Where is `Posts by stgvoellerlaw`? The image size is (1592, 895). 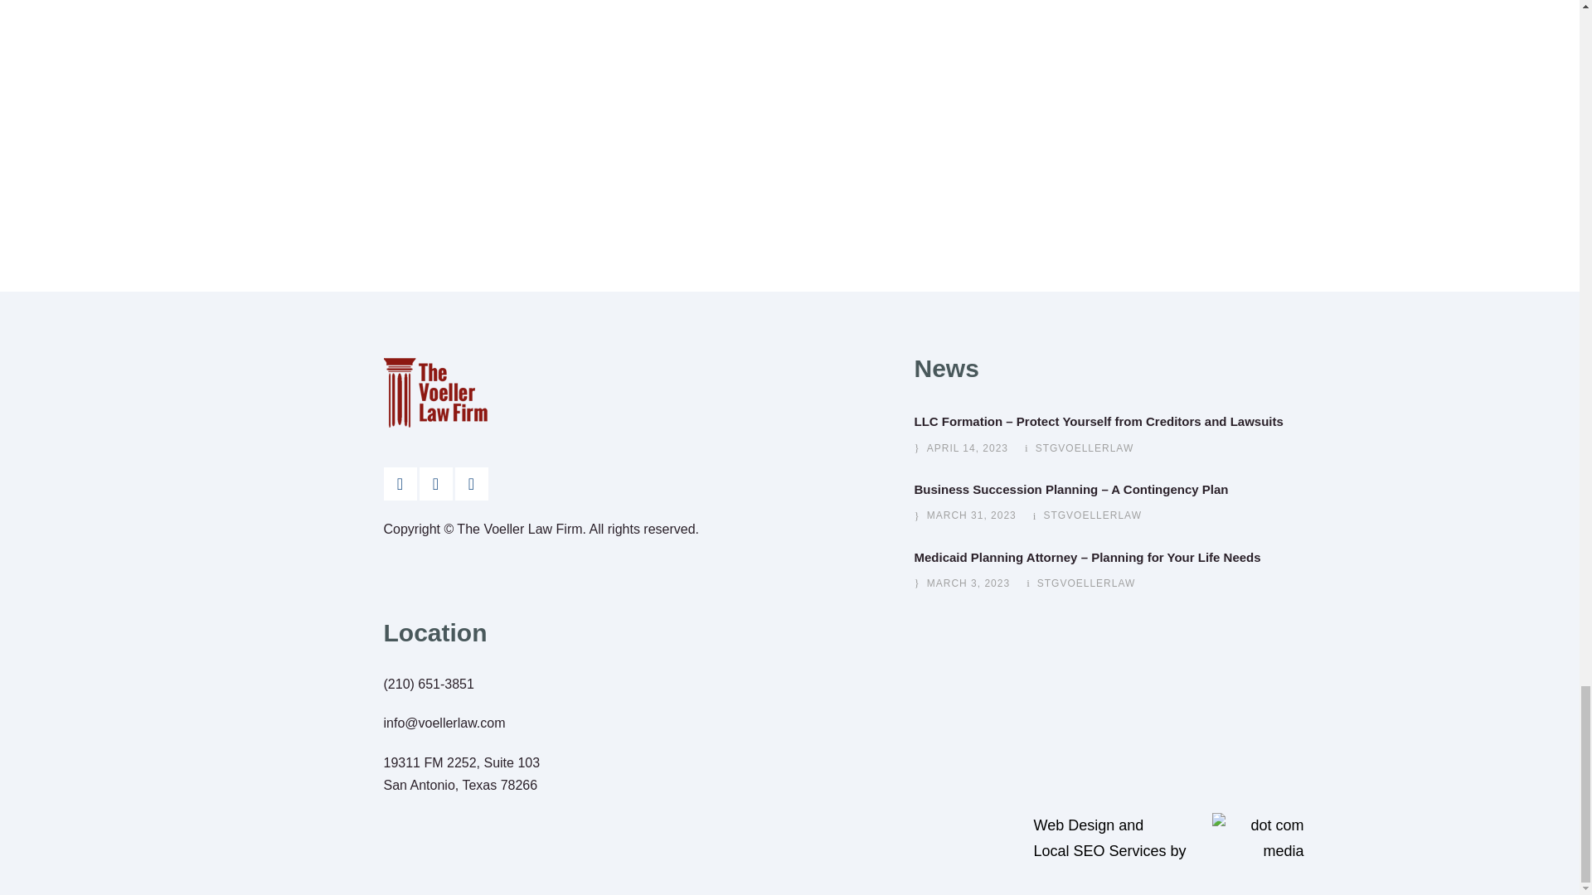
Posts by stgvoellerlaw is located at coordinates (1086, 583).